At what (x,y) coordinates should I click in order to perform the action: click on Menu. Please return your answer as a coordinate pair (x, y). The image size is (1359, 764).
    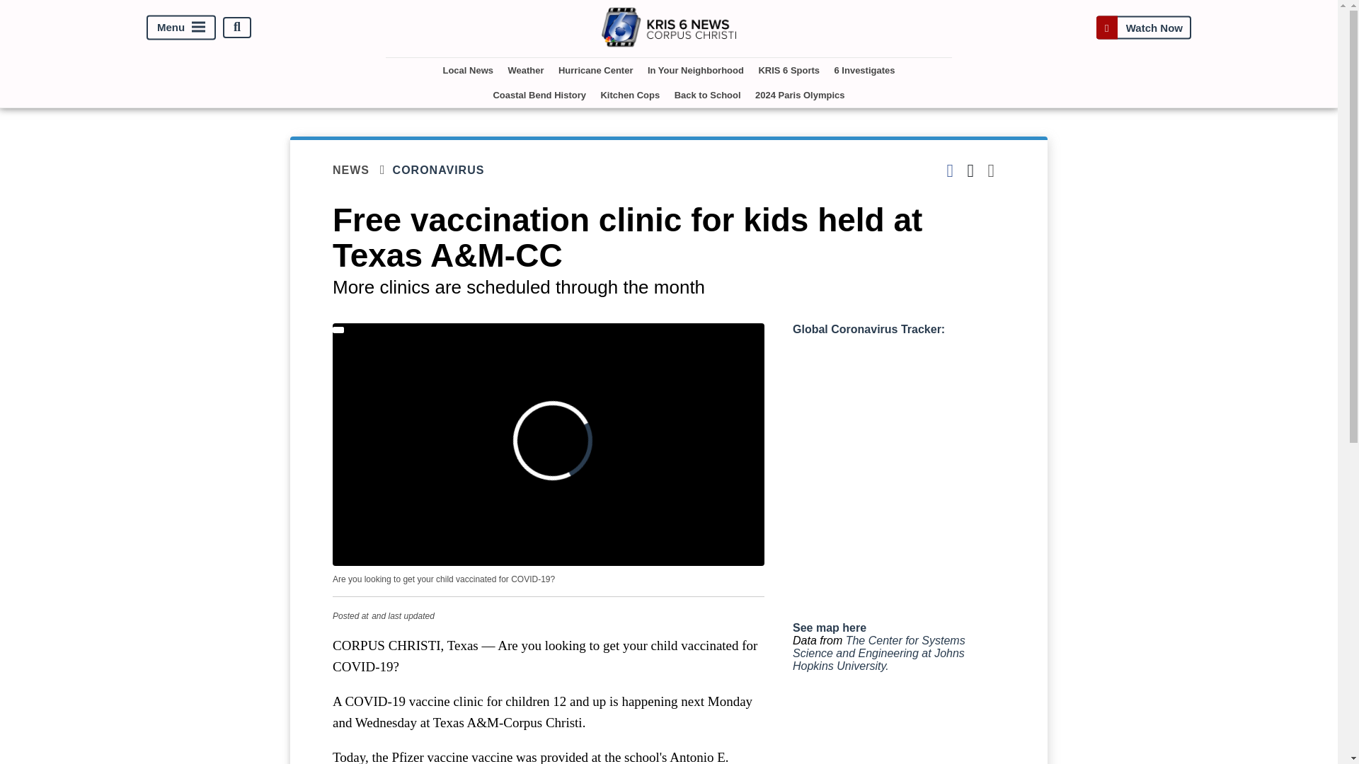
    Looking at the image, I should click on (181, 27).